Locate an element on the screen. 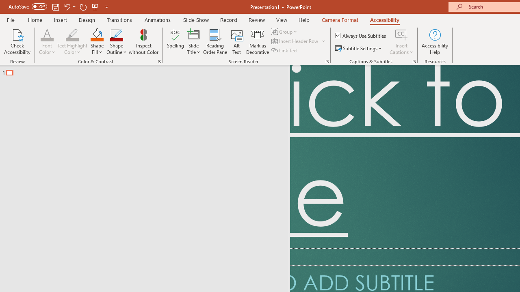  Camera Format is located at coordinates (340, 19).